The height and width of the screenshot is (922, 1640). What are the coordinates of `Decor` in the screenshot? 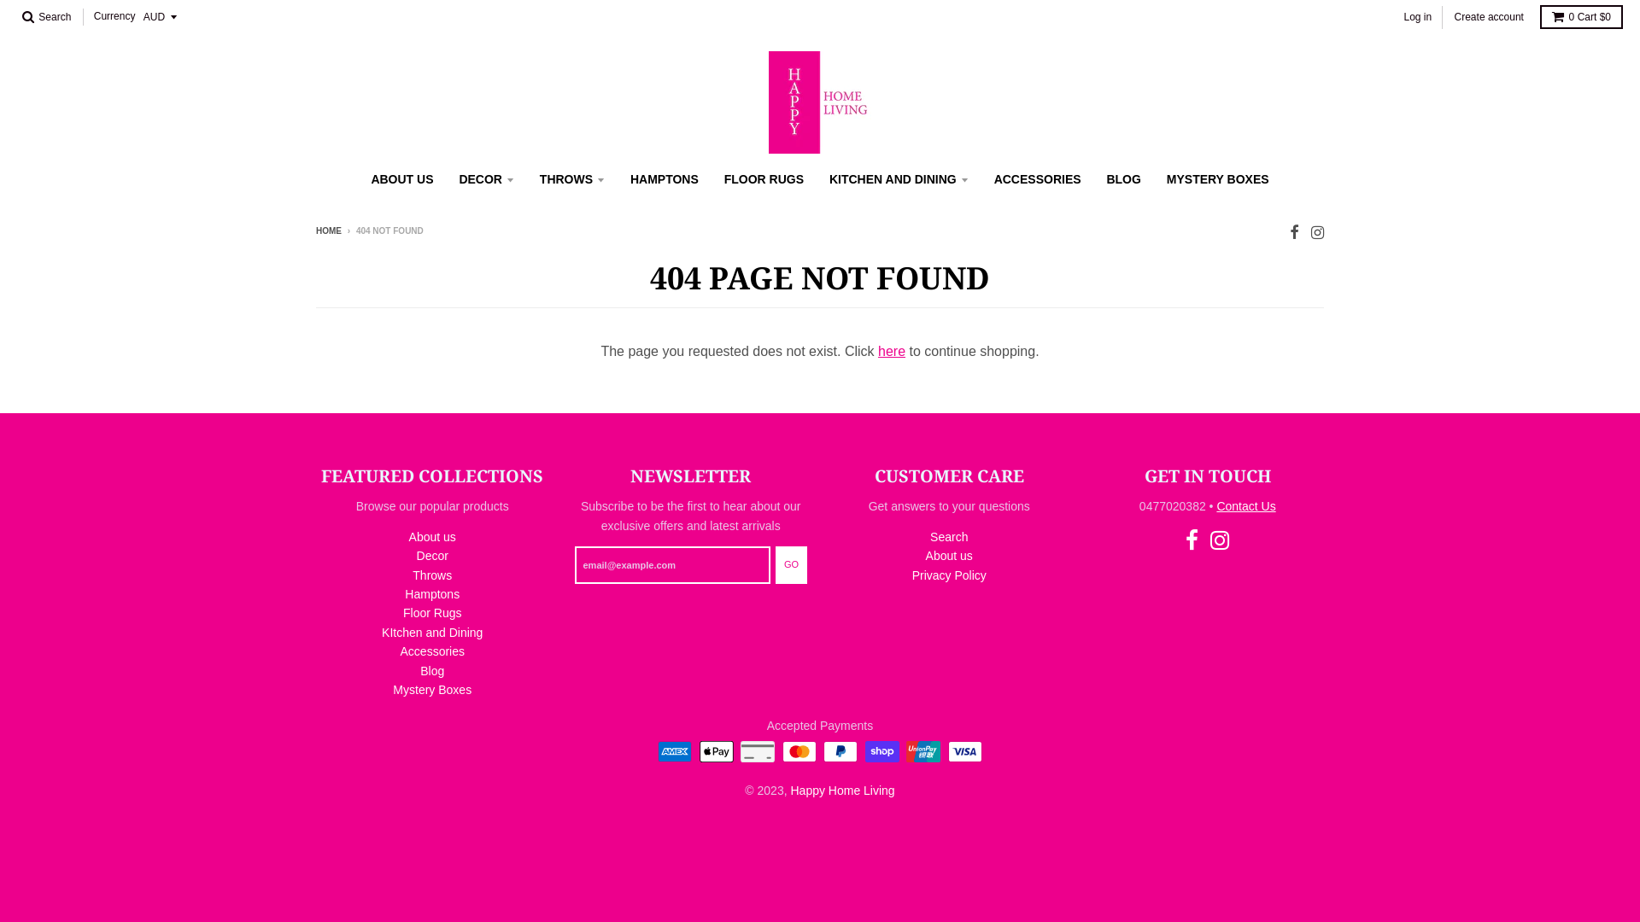 It's located at (432, 556).